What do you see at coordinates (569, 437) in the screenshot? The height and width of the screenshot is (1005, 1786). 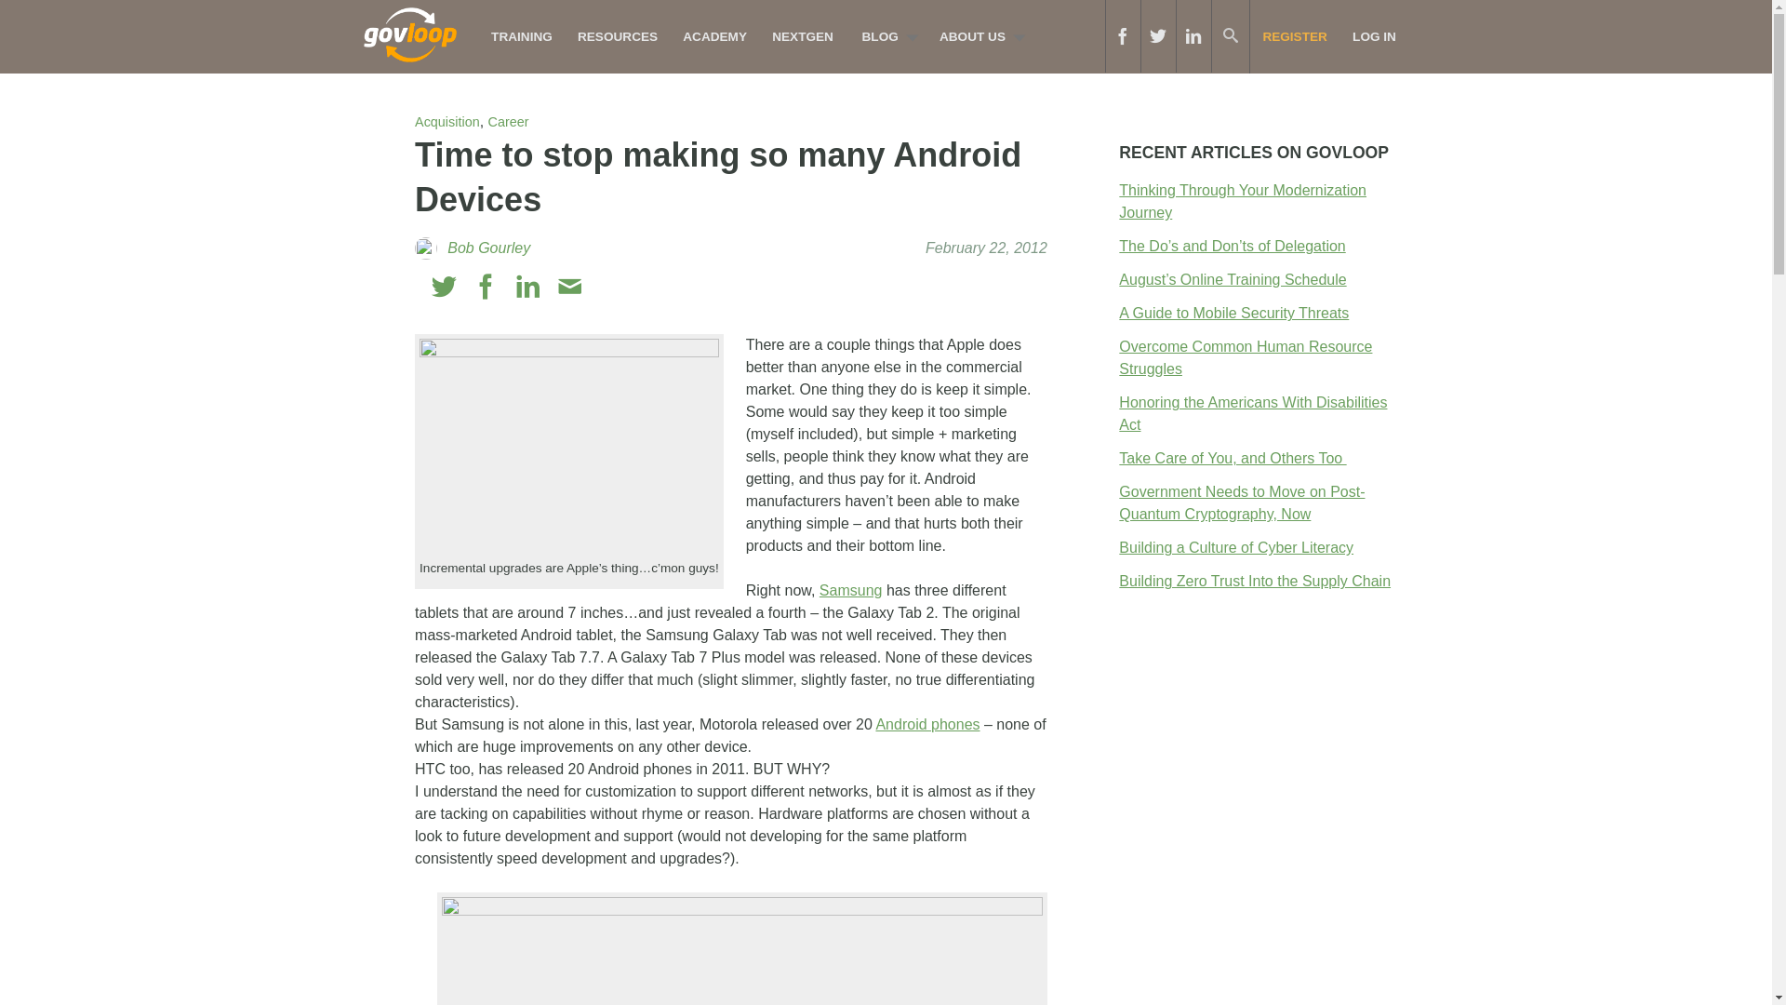 I see `SGT2` at bounding box center [569, 437].